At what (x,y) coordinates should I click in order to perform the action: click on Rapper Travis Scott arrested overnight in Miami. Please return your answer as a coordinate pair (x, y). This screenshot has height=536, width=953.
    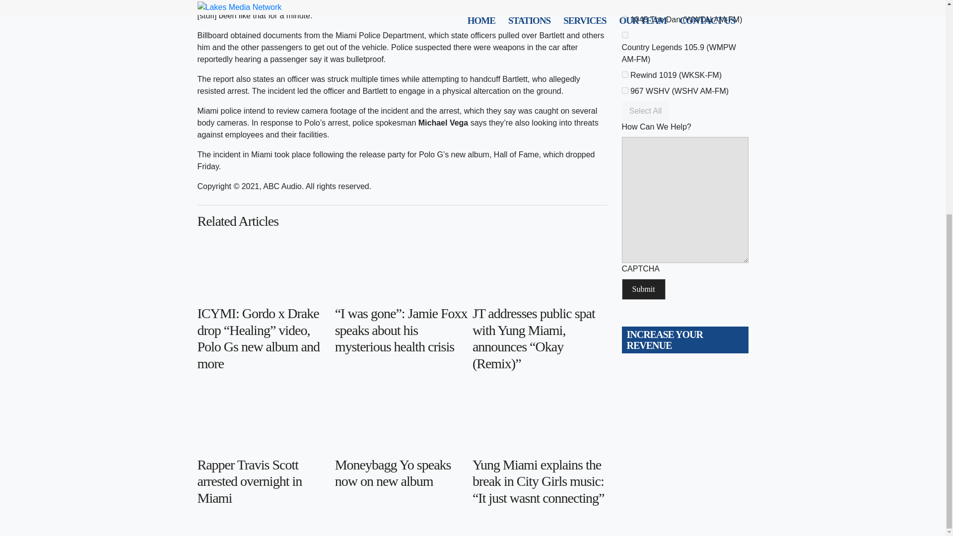
    Looking at the image, I should click on (264, 419).